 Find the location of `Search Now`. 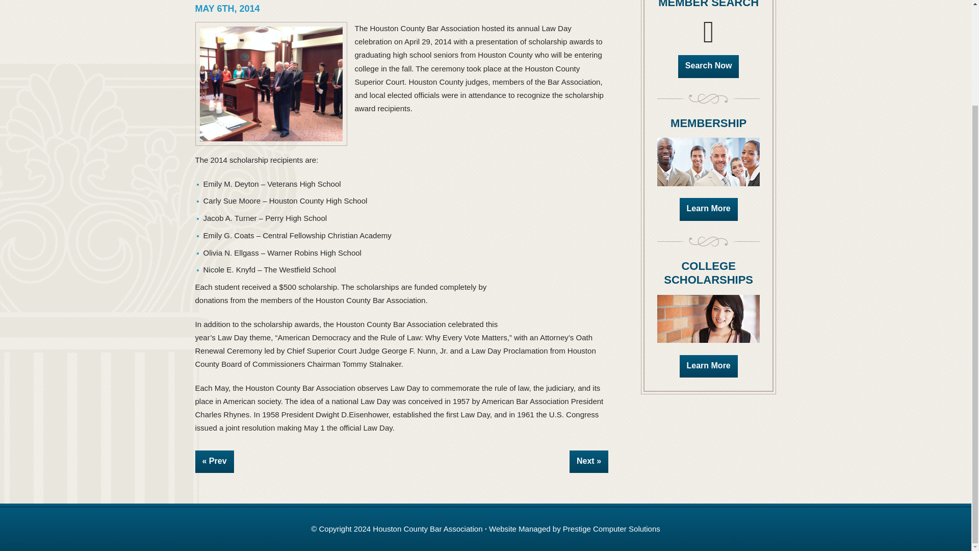

Search Now is located at coordinates (709, 66).